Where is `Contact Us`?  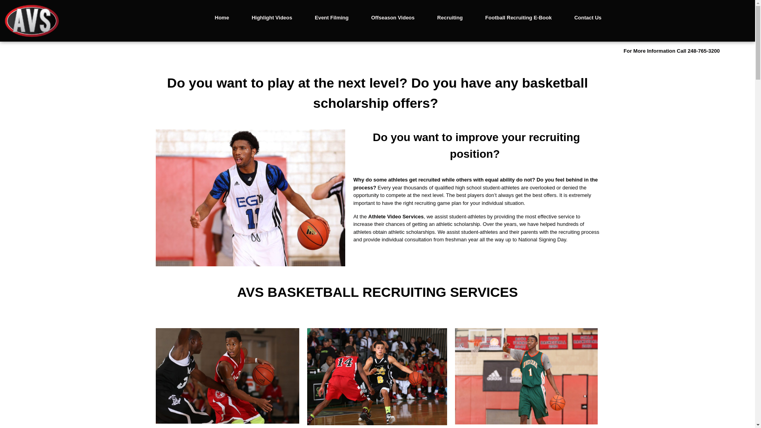
Contact Us is located at coordinates (587, 17).